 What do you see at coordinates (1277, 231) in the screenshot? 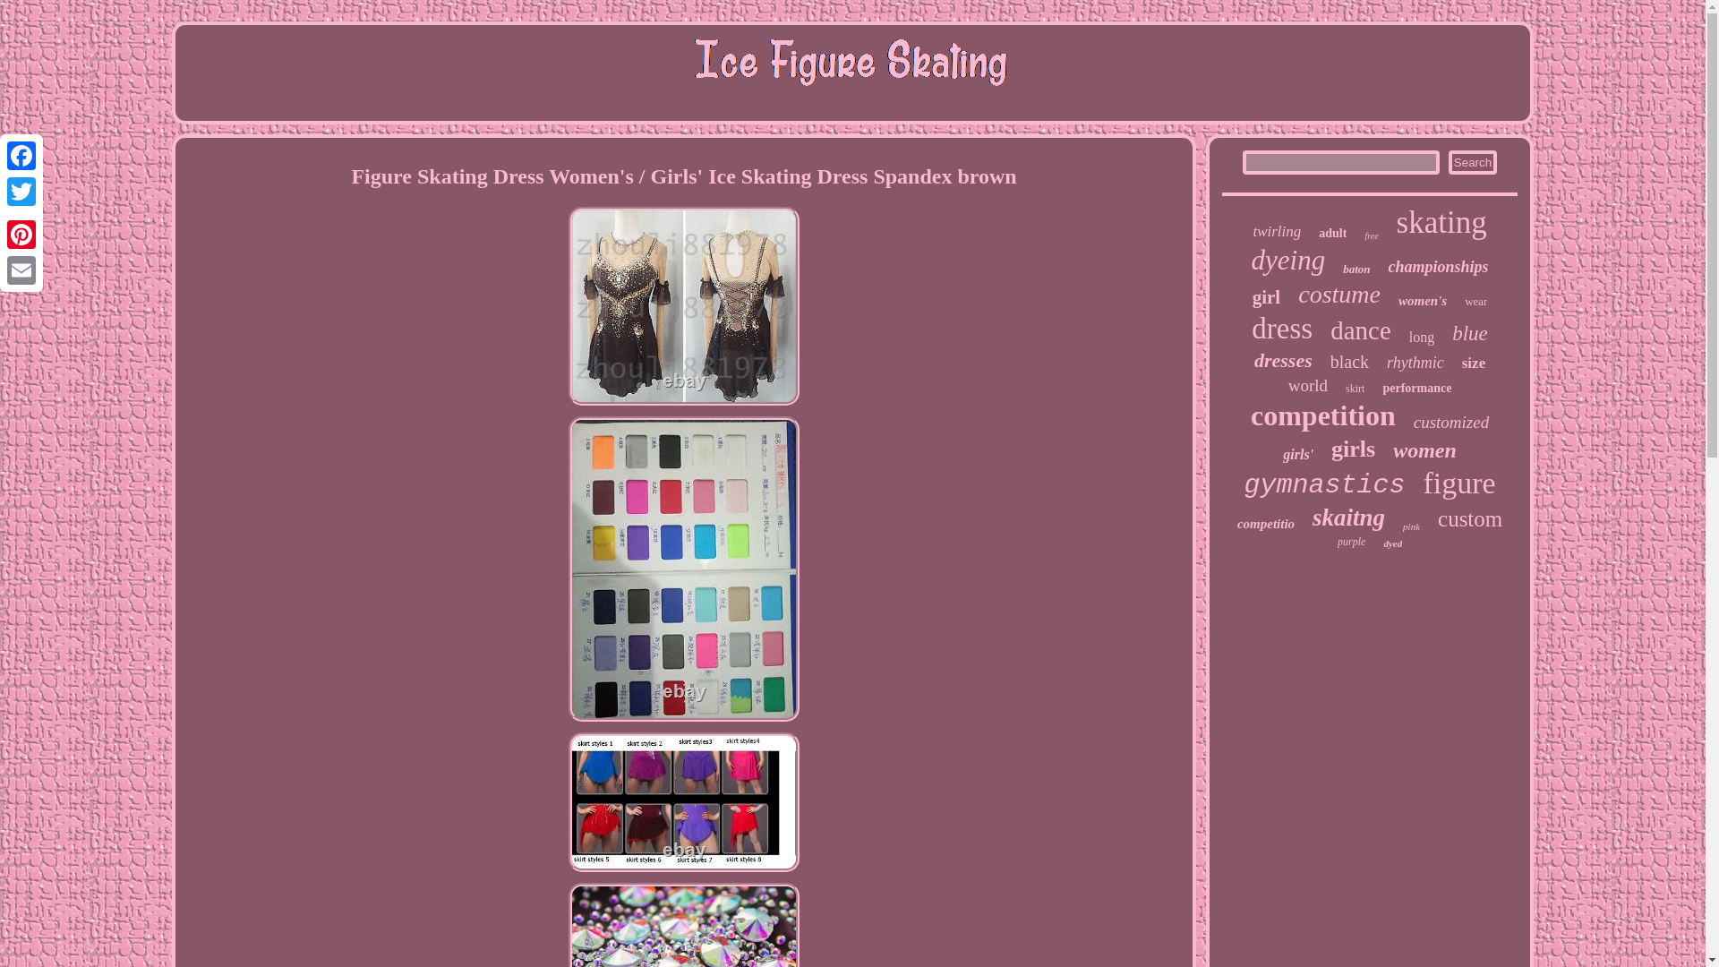
I see `twirling` at bounding box center [1277, 231].